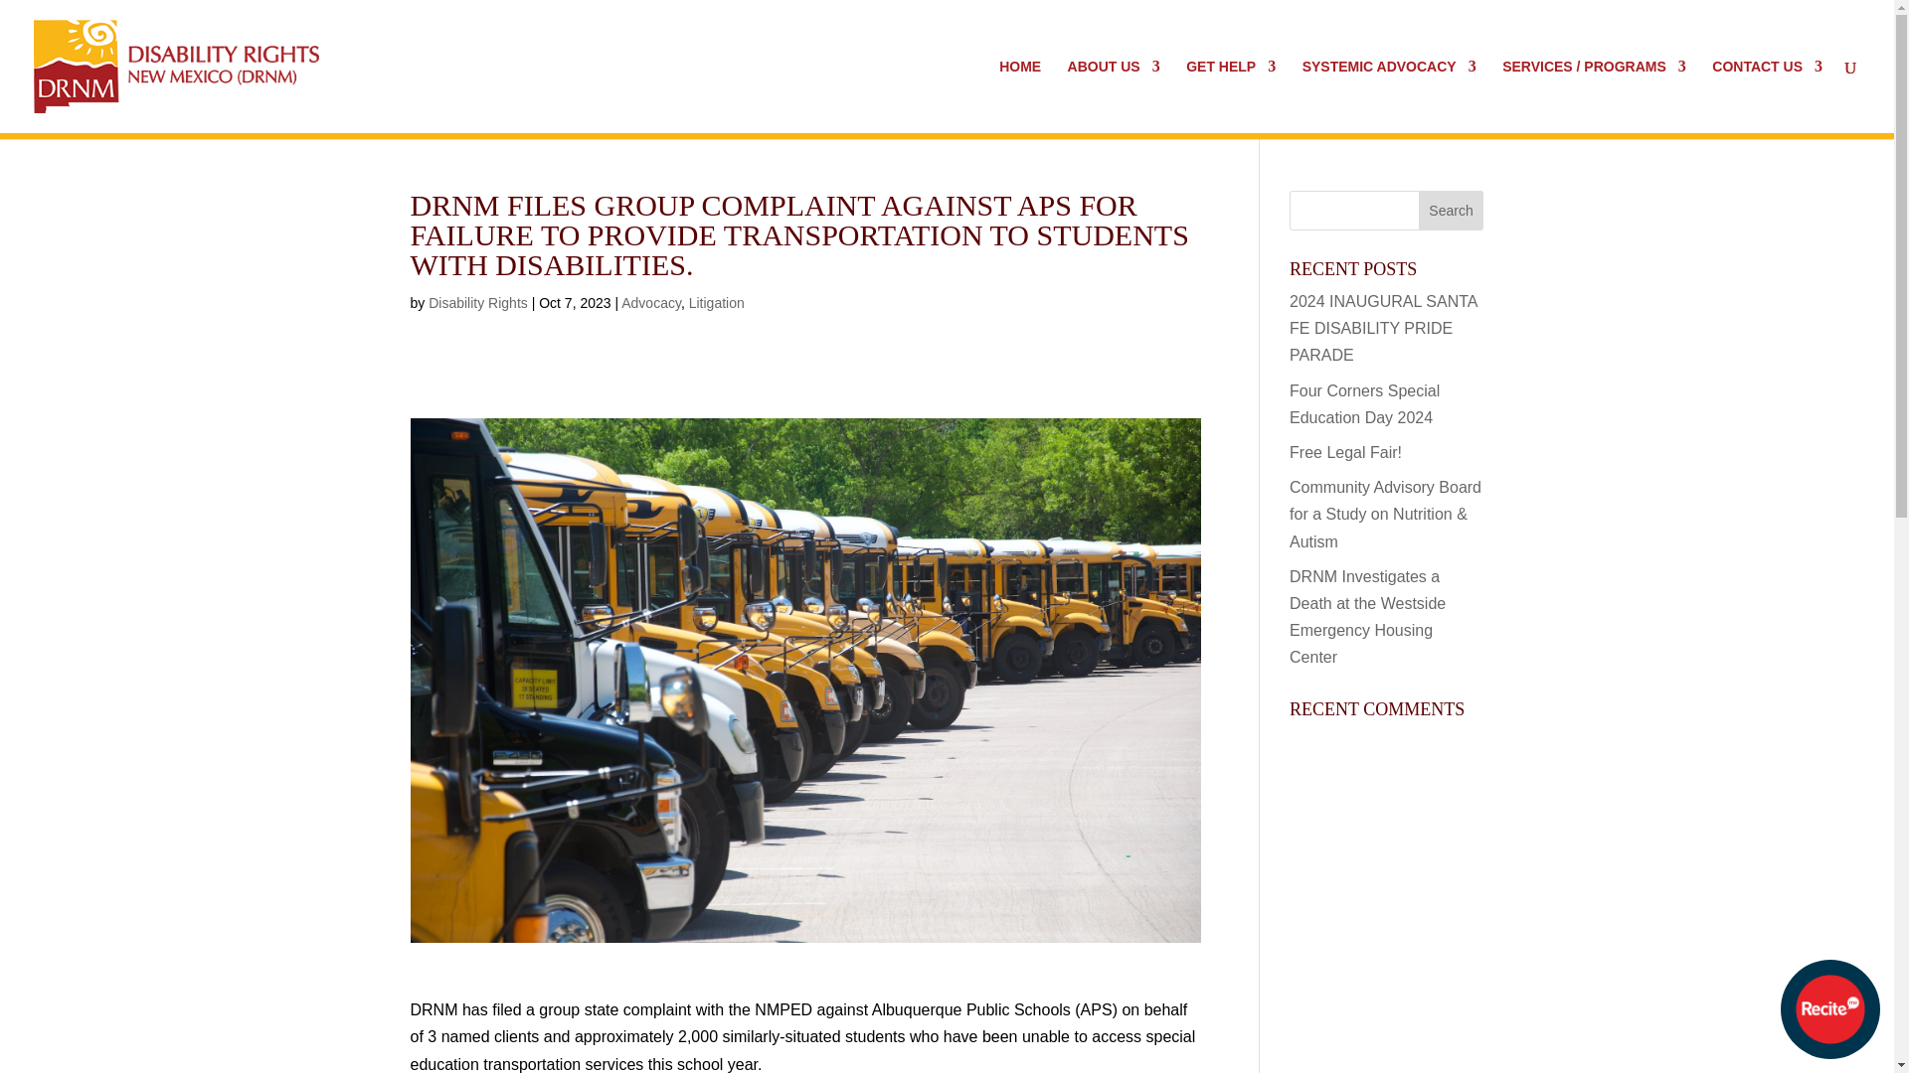 Image resolution: width=1909 pixels, height=1073 pixels. What do you see at coordinates (1388, 95) in the screenshot?
I see `SYSTEMIC ADVOCACY` at bounding box center [1388, 95].